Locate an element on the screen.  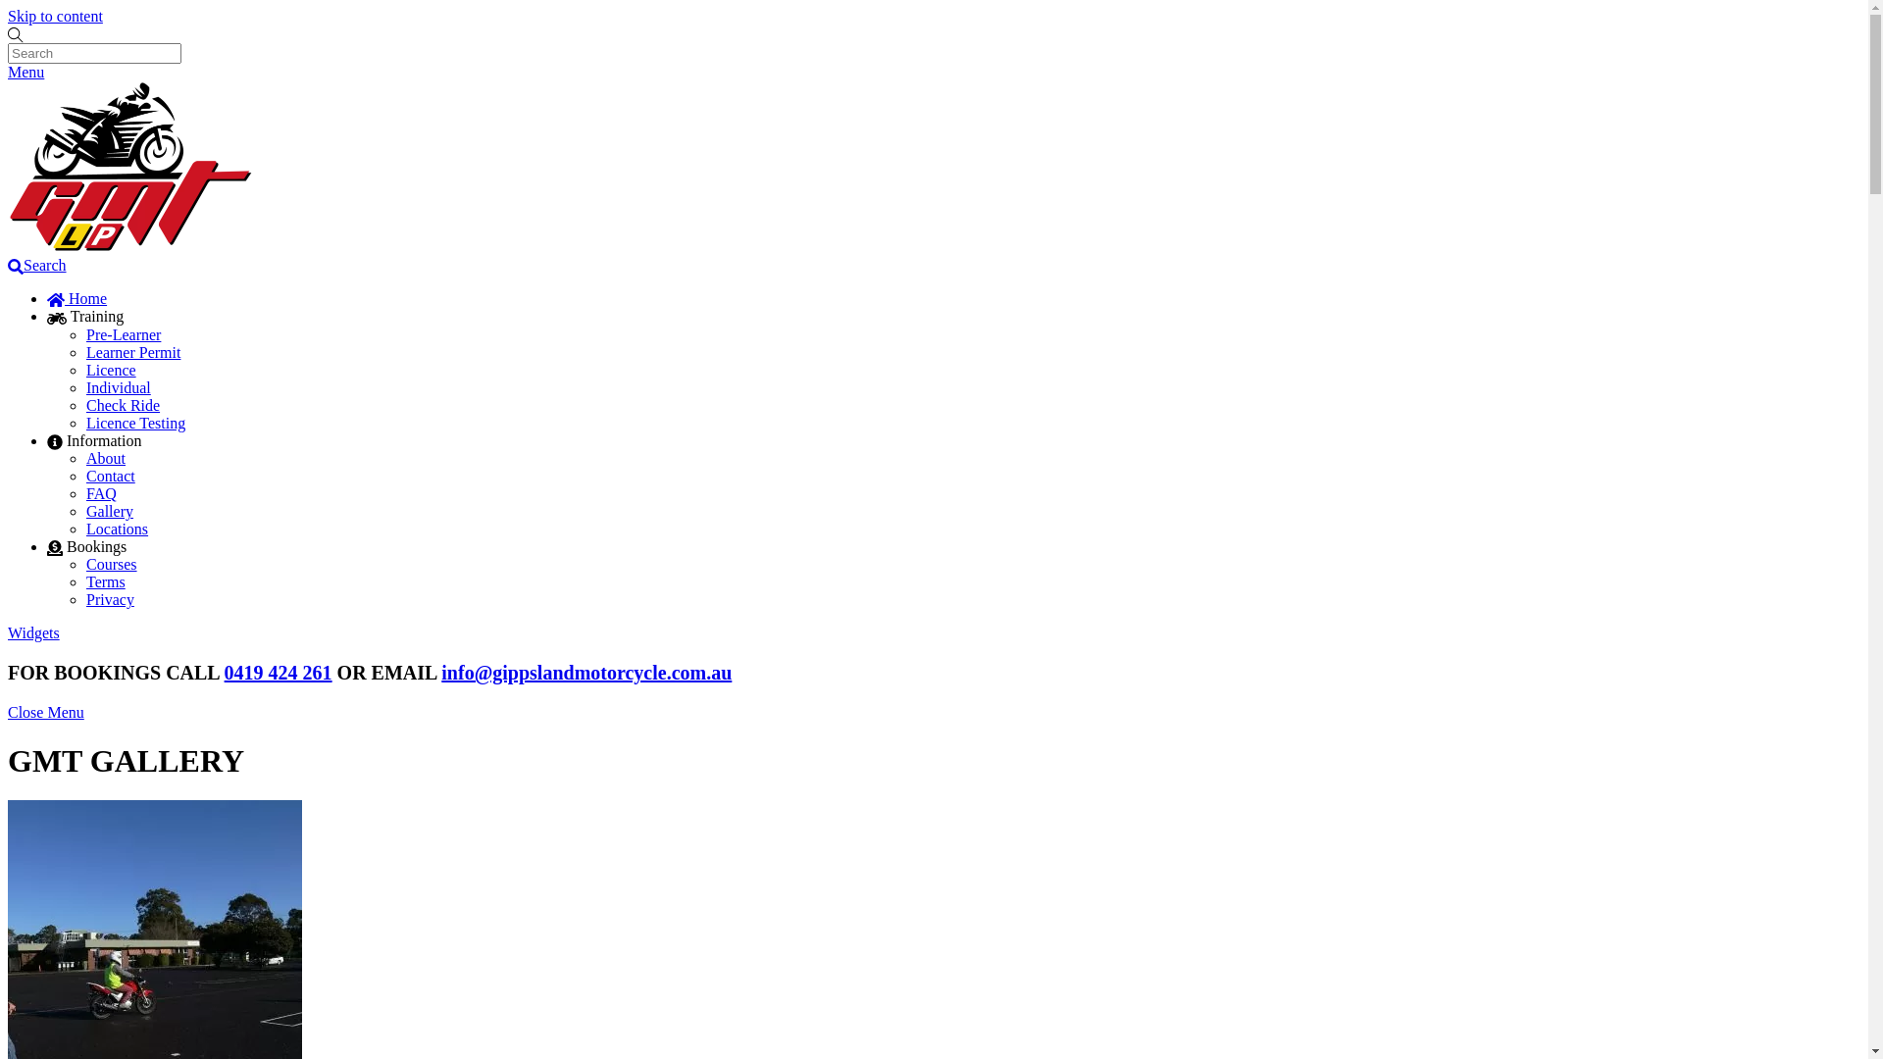
Widgets is located at coordinates (33, 633).